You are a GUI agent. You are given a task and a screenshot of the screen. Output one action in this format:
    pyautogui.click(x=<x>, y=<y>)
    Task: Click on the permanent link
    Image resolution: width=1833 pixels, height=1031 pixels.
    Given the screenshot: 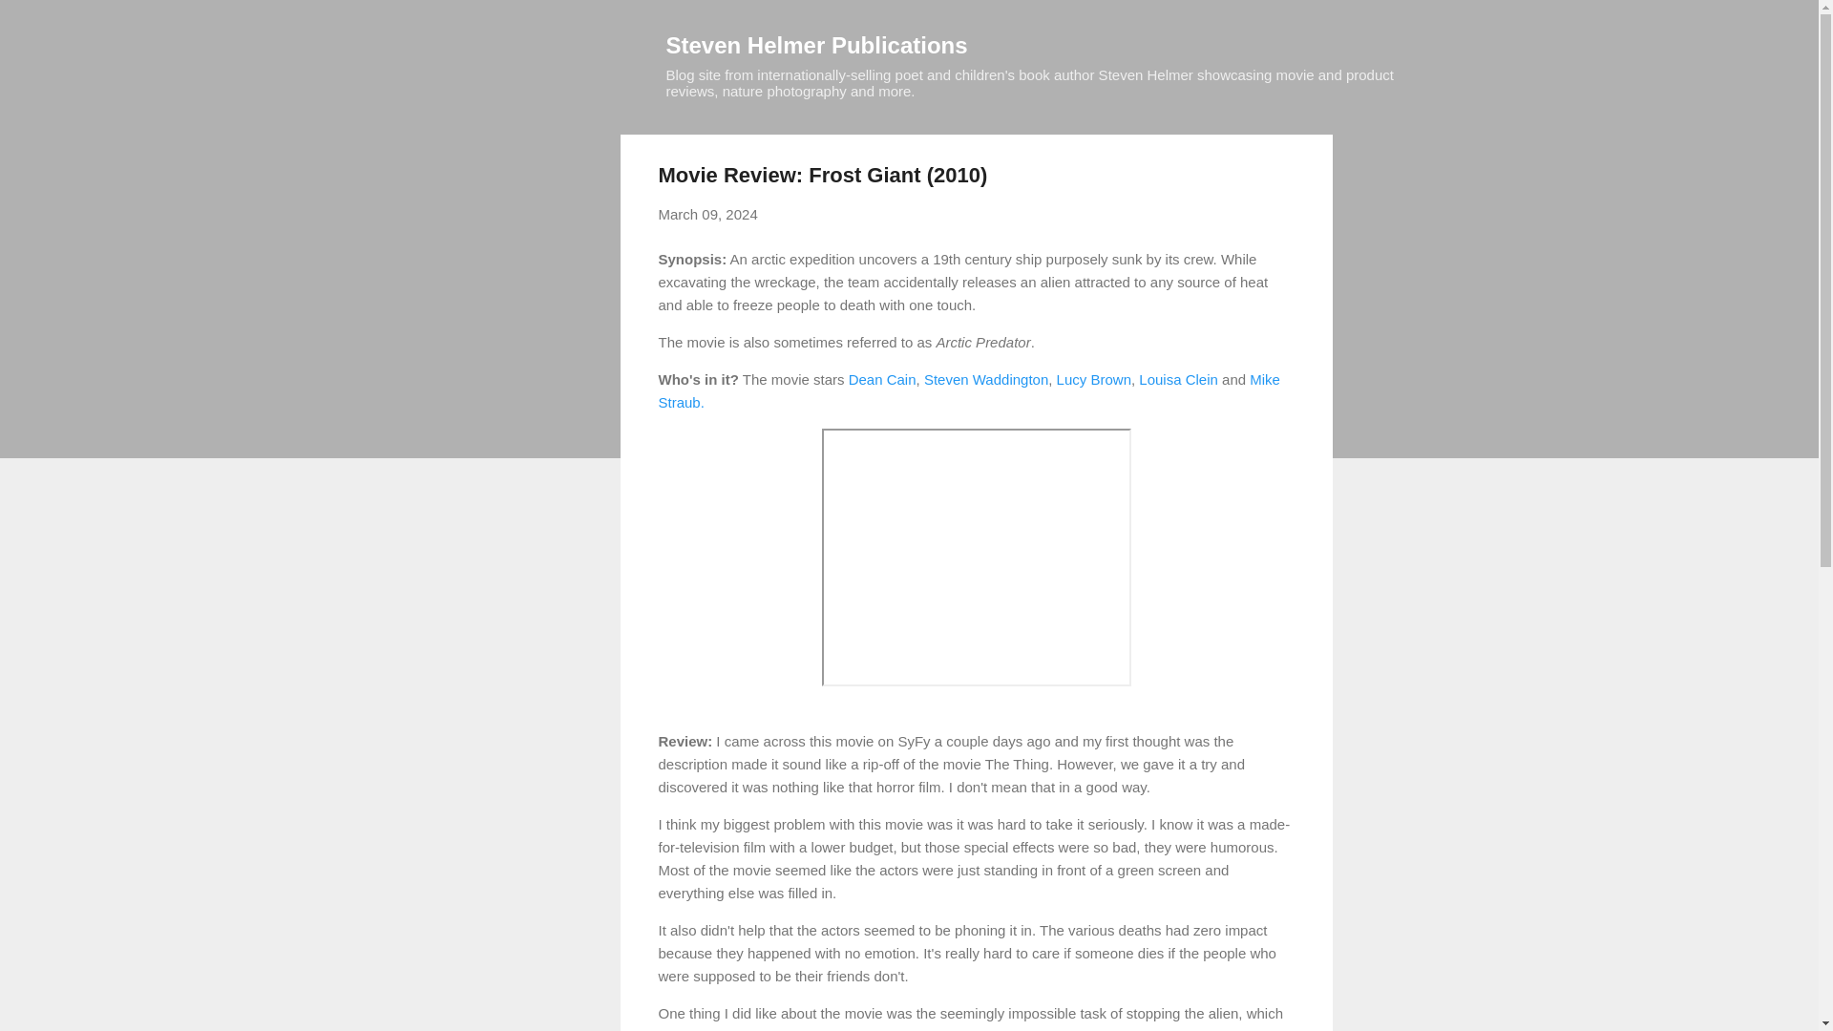 What is the action you would take?
    pyautogui.click(x=708, y=214)
    